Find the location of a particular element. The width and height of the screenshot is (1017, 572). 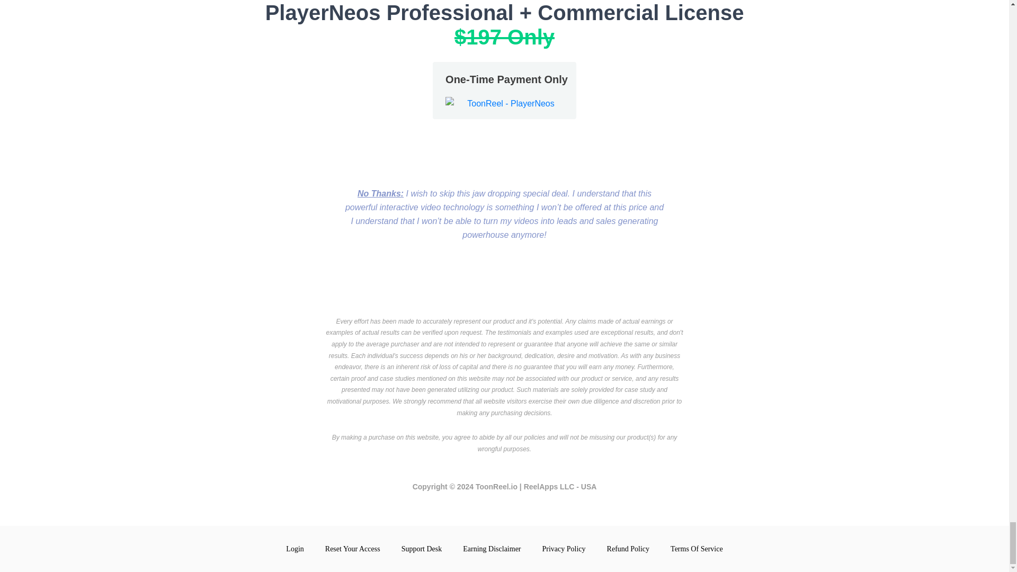

Terms Of Service is located at coordinates (697, 549).